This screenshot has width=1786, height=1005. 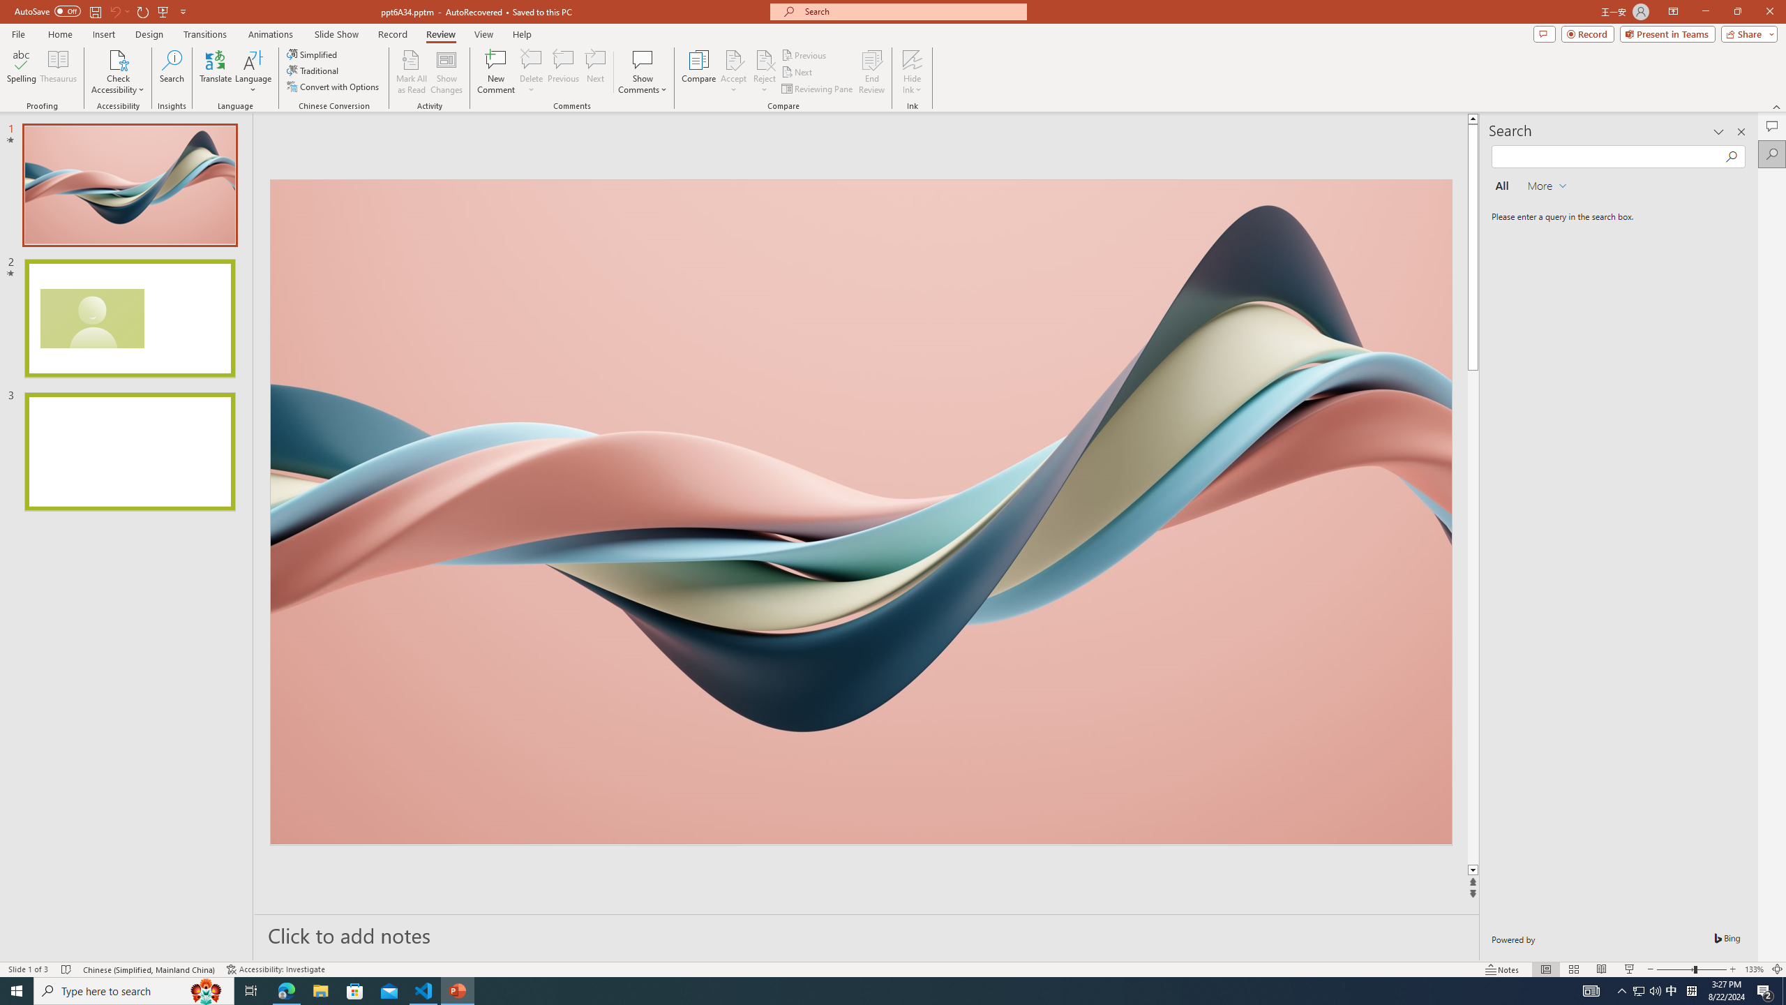 I want to click on Zoom 133%, so click(x=1754, y=969).